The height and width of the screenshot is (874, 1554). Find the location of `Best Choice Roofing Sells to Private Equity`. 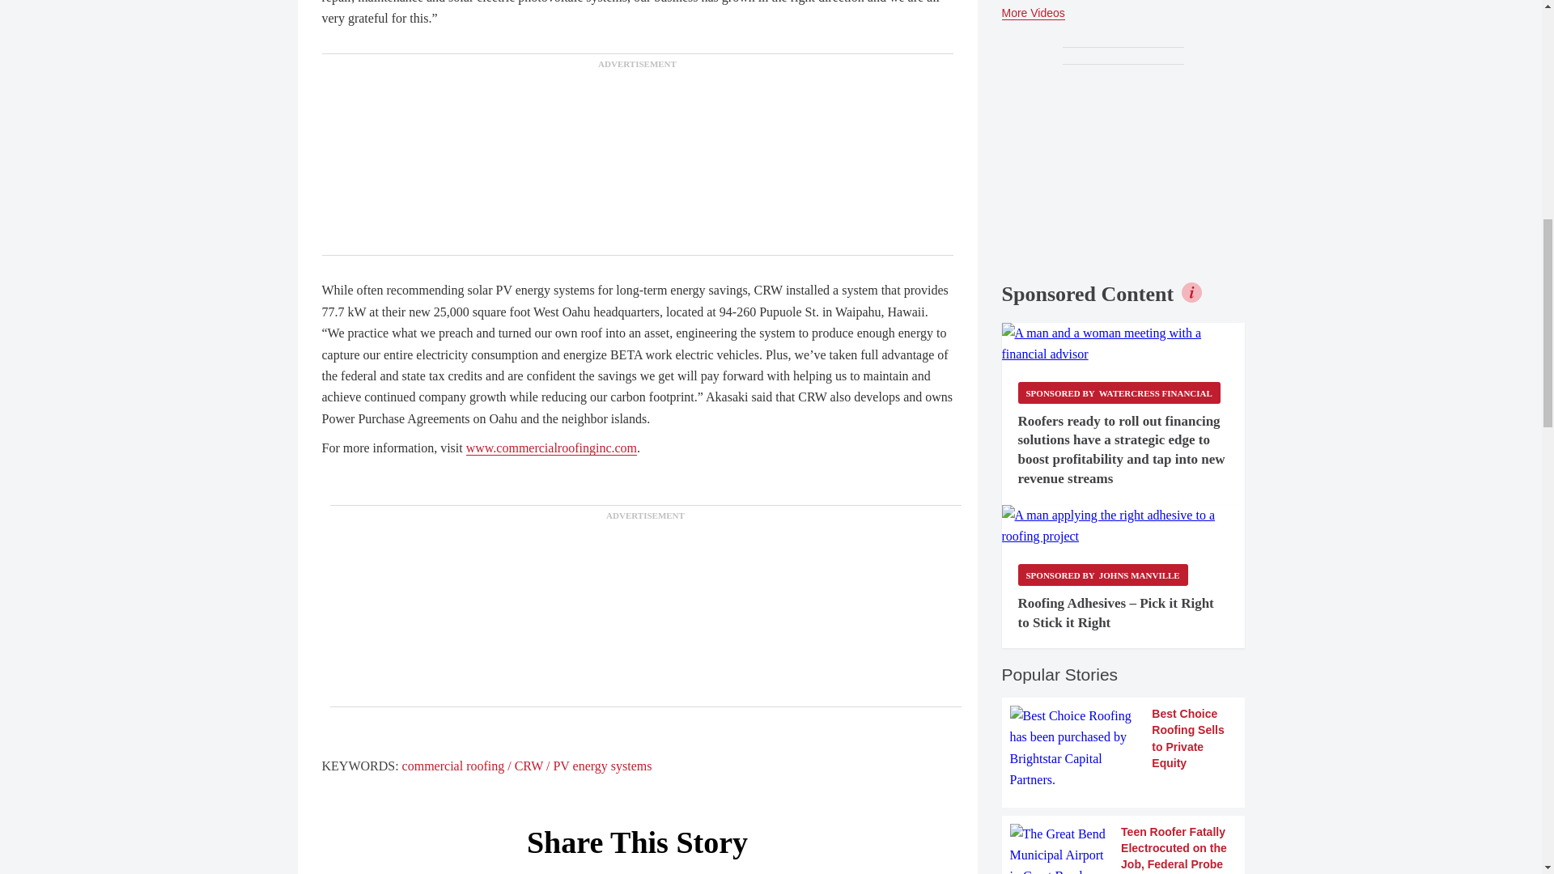

Best Choice Roofing Sells to Private Equity is located at coordinates (1123, 748).